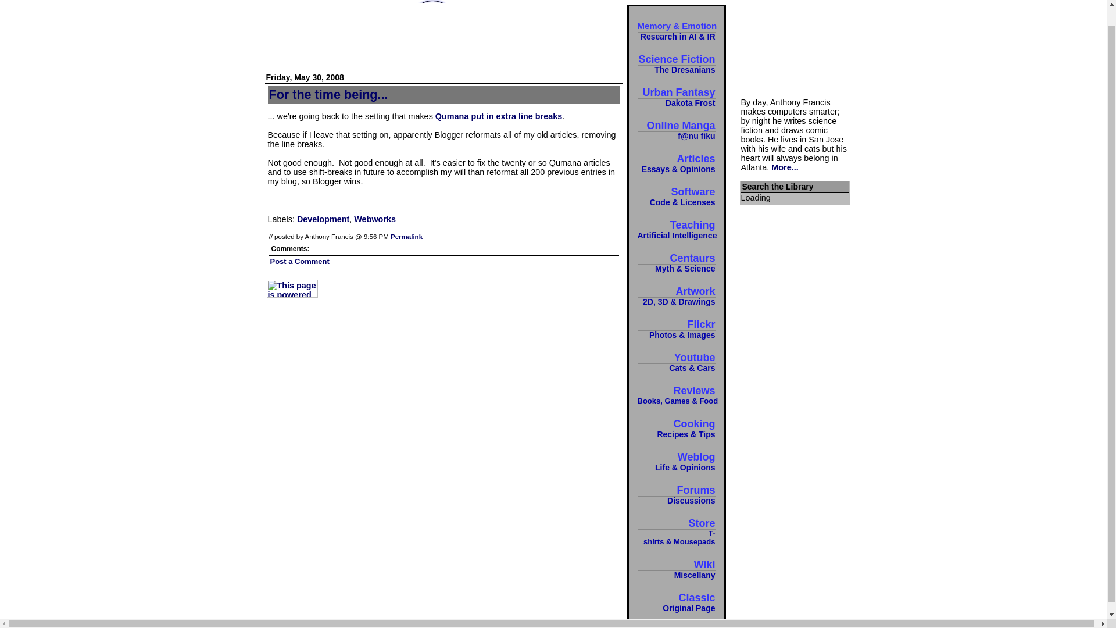 The width and height of the screenshot is (1116, 628). Describe the element at coordinates (407, 236) in the screenshot. I see `Qumana put in extra line breaks` at that location.